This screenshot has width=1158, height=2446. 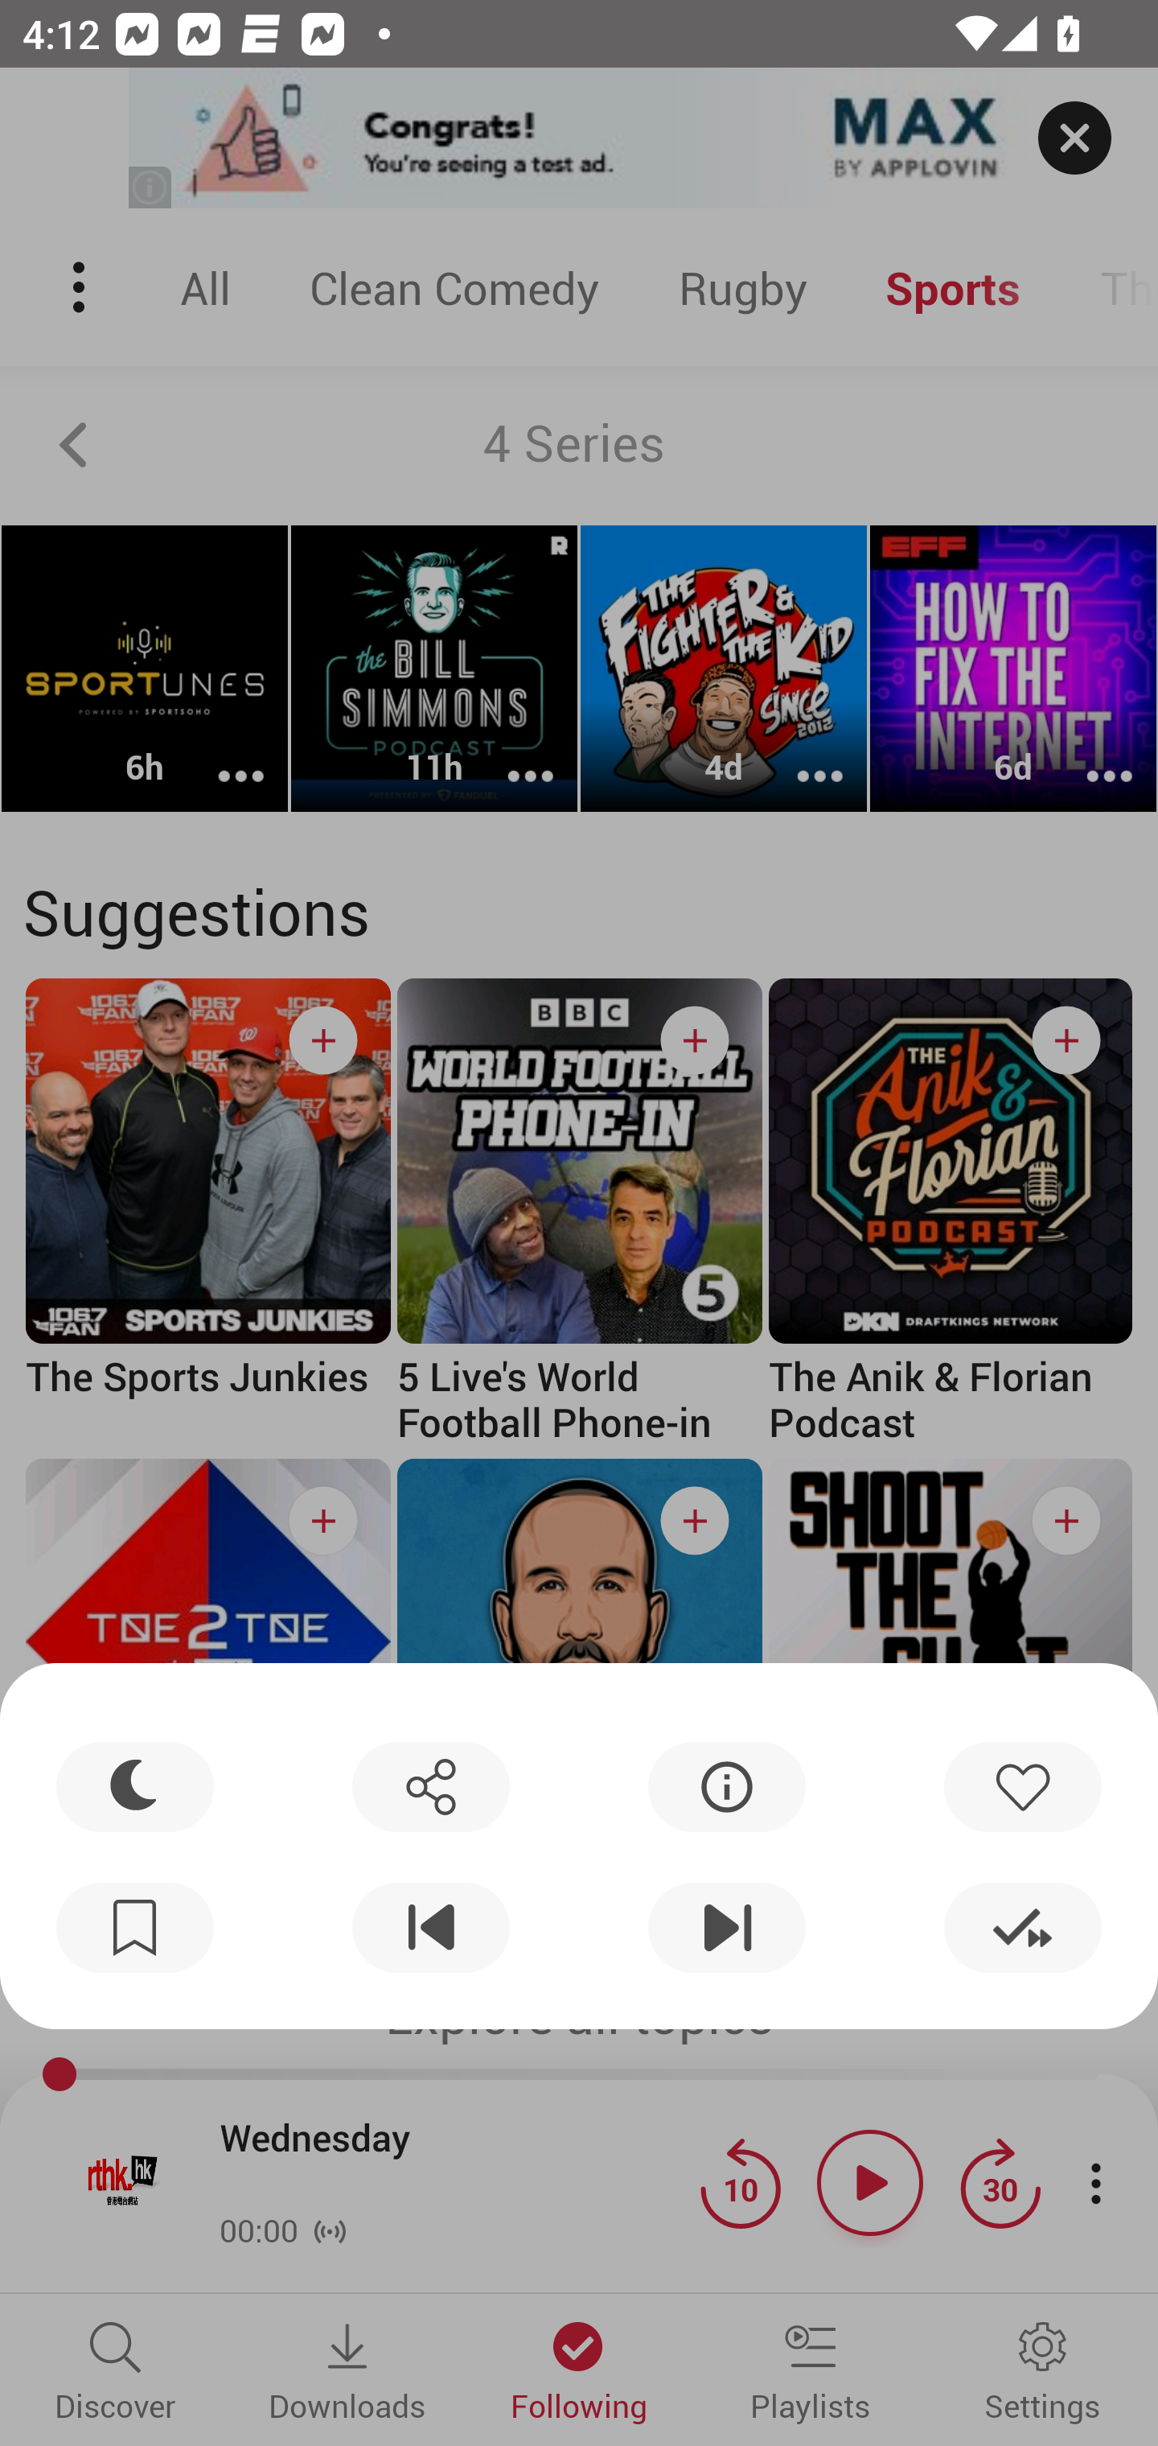 What do you see at coordinates (430, 1786) in the screenshot?
I see `Share` at bounding box center [430, 1786].